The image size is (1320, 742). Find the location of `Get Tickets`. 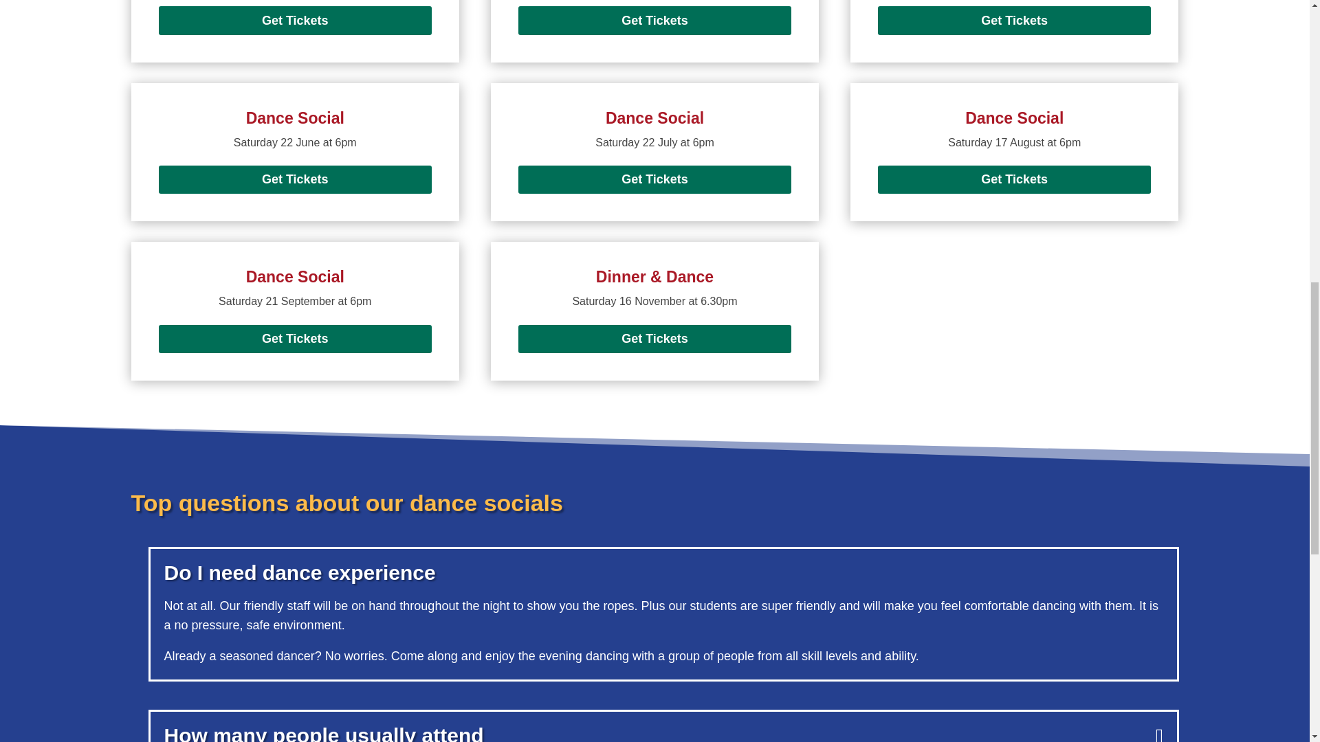

Get Tickets is located at coordinates (655, 339).